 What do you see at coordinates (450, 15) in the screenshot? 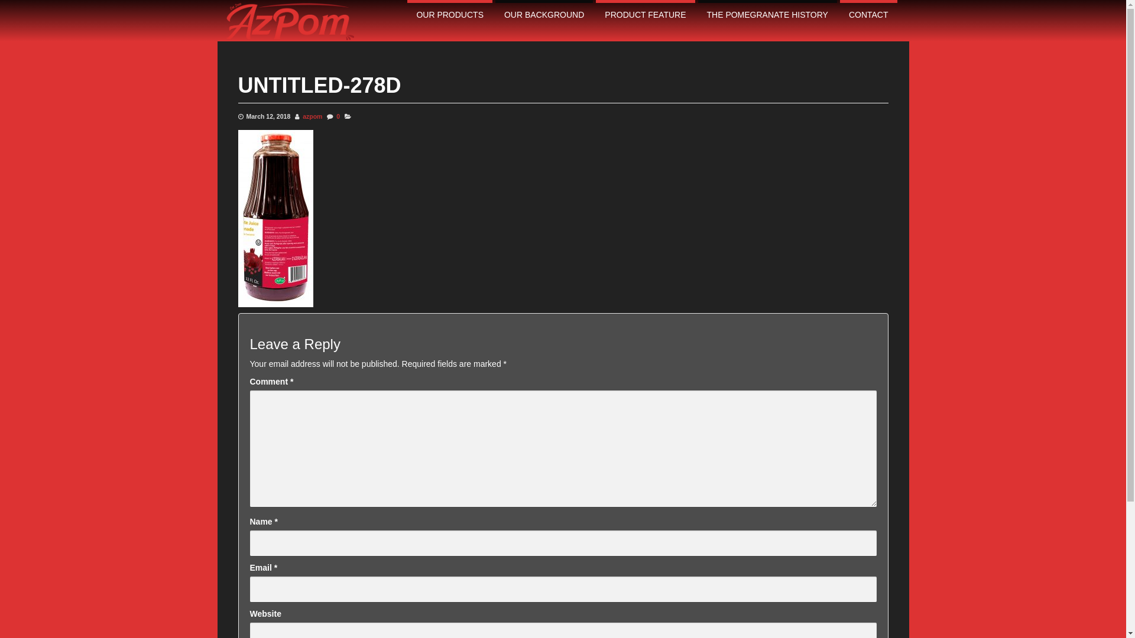
I see `OUR PRODUCTS` at bounding box center [450, 15].